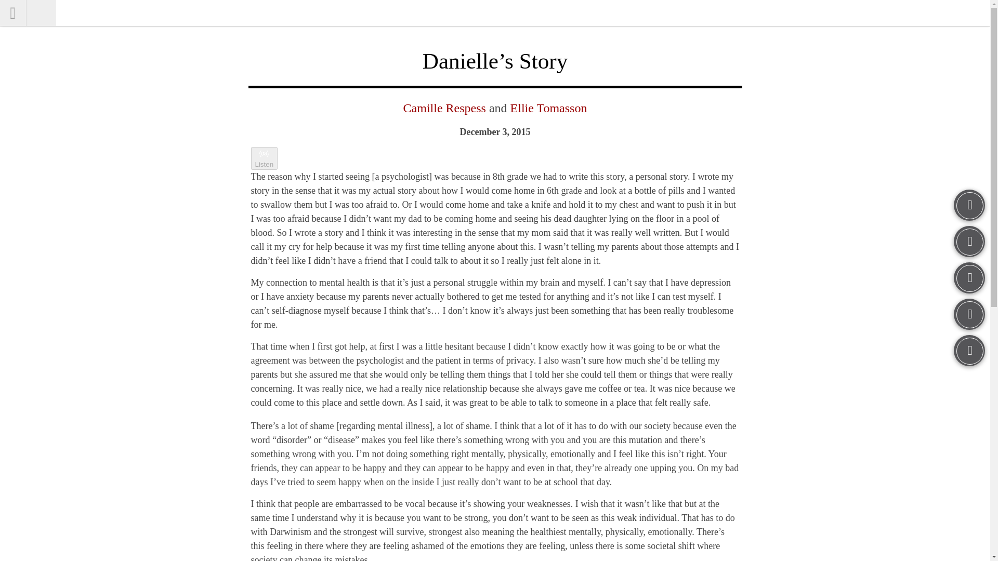 The height and width of the screenshot is (561, 998). I want to click on Ellie Tomasson, so click(549, 108).